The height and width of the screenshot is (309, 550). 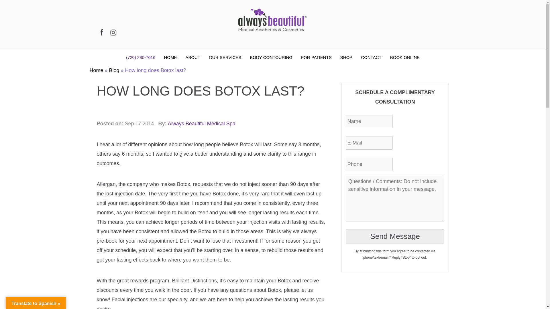 I want to click on OUR SERVICES, so click(x=225, y=57).